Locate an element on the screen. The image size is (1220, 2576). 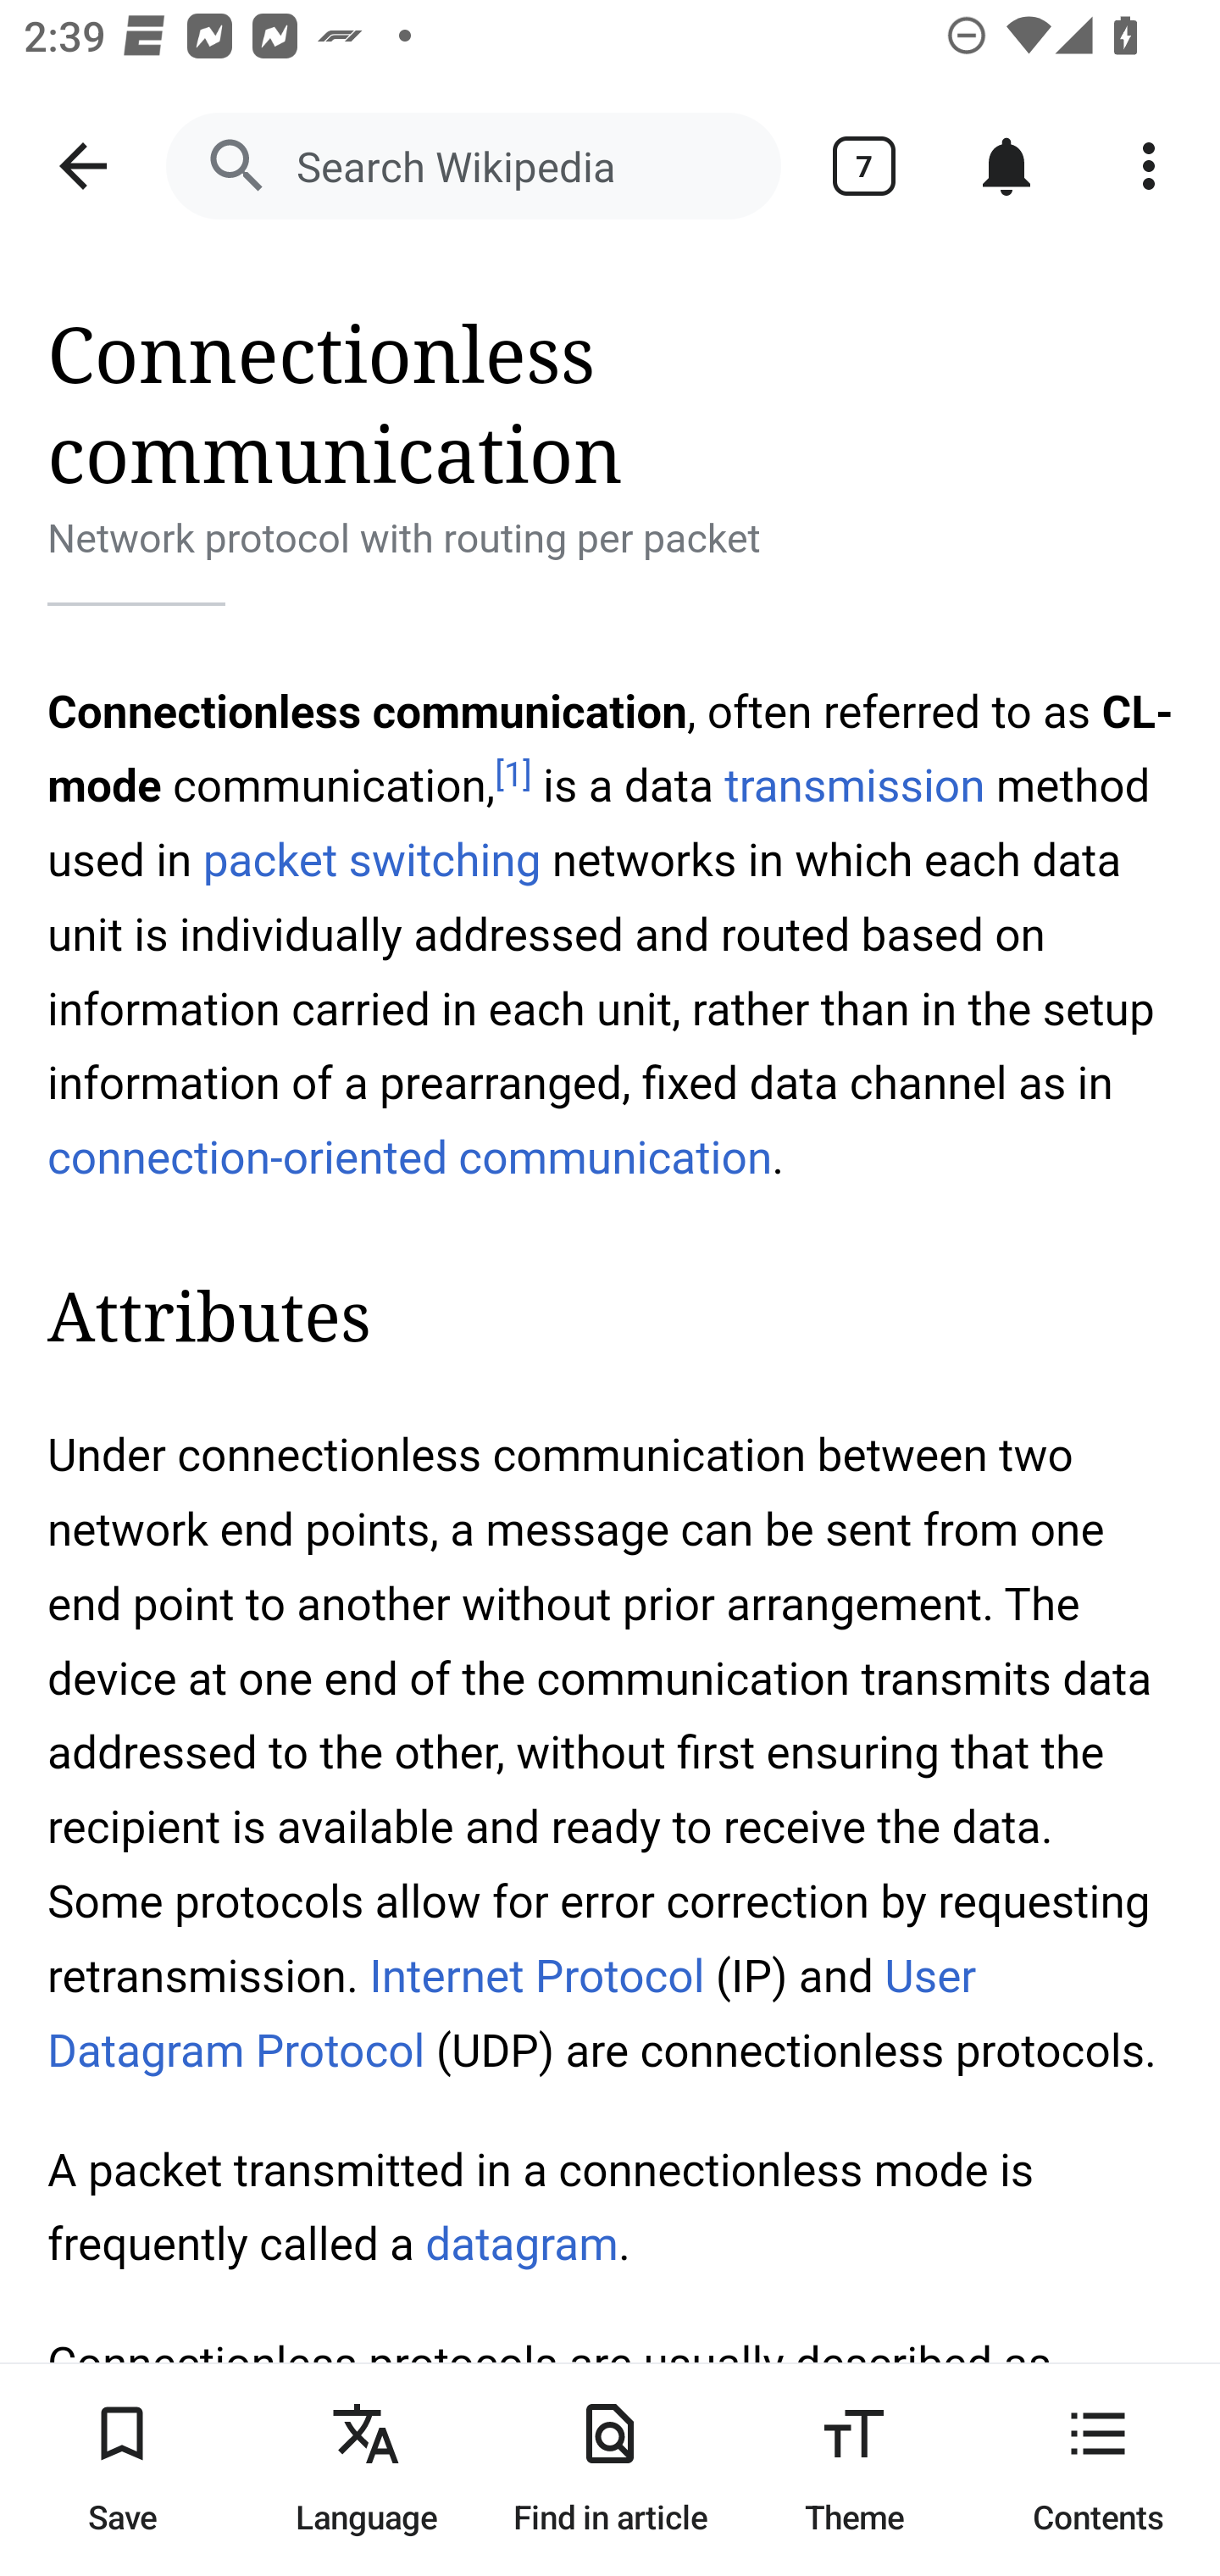
Find in article is located at coordinates (610, 2469).